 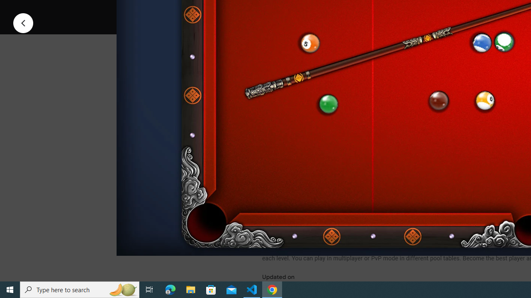 I want to click on Share, so click(x=369, y=10).